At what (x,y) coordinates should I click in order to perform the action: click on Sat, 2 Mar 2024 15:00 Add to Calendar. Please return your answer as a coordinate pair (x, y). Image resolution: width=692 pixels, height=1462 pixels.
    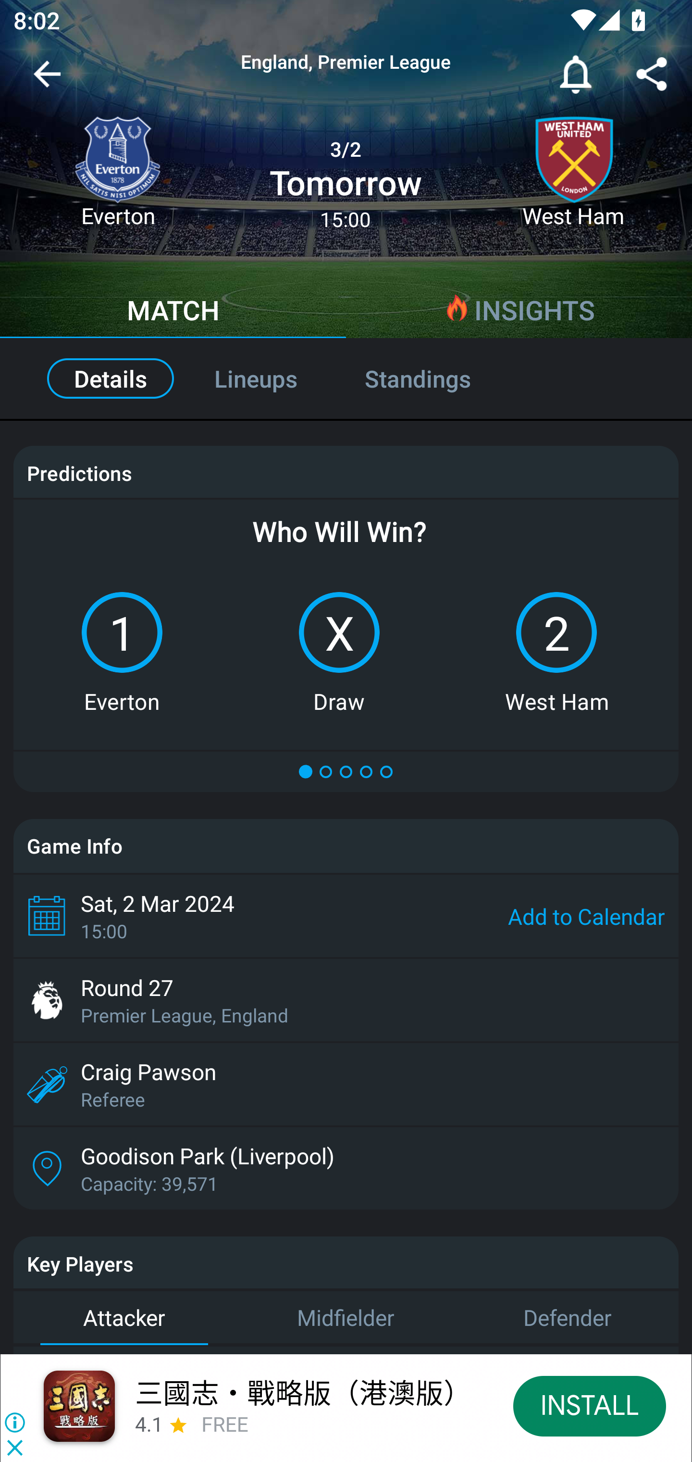
    Looking at the image, I should click on (346, 916).